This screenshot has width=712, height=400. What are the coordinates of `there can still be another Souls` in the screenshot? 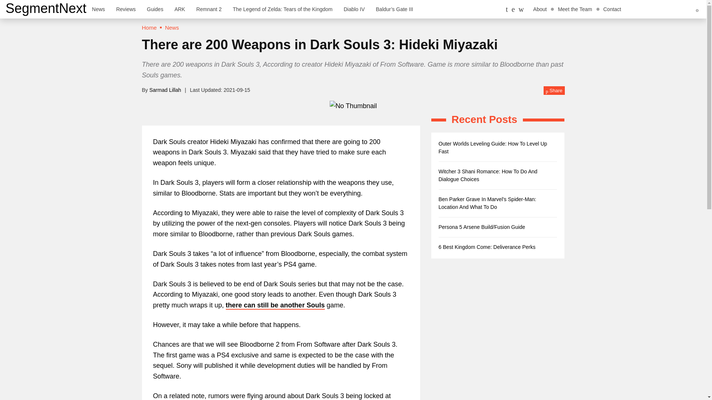 It's located at (275, 305).